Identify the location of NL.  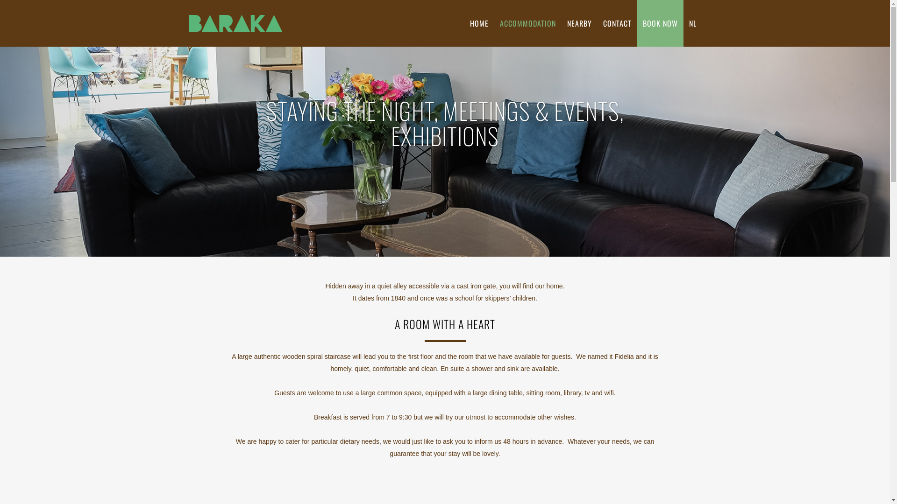
(692, 23).